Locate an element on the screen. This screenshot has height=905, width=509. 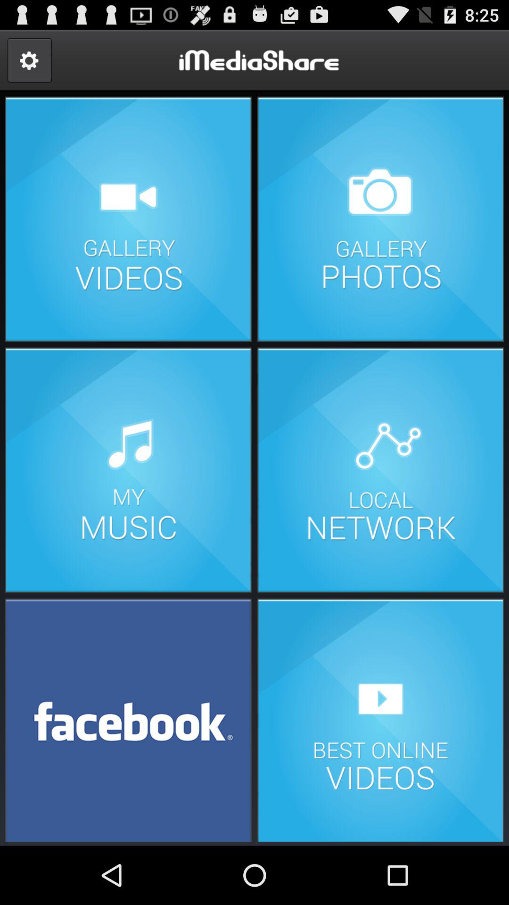
view gallery videos is located at coordinates (128, 219).